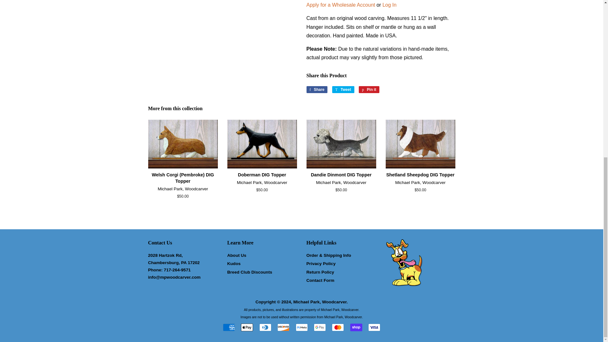  Describe the element at coordinates (317, 89) in the screenshot. I see `Share on Facebook` at that location.